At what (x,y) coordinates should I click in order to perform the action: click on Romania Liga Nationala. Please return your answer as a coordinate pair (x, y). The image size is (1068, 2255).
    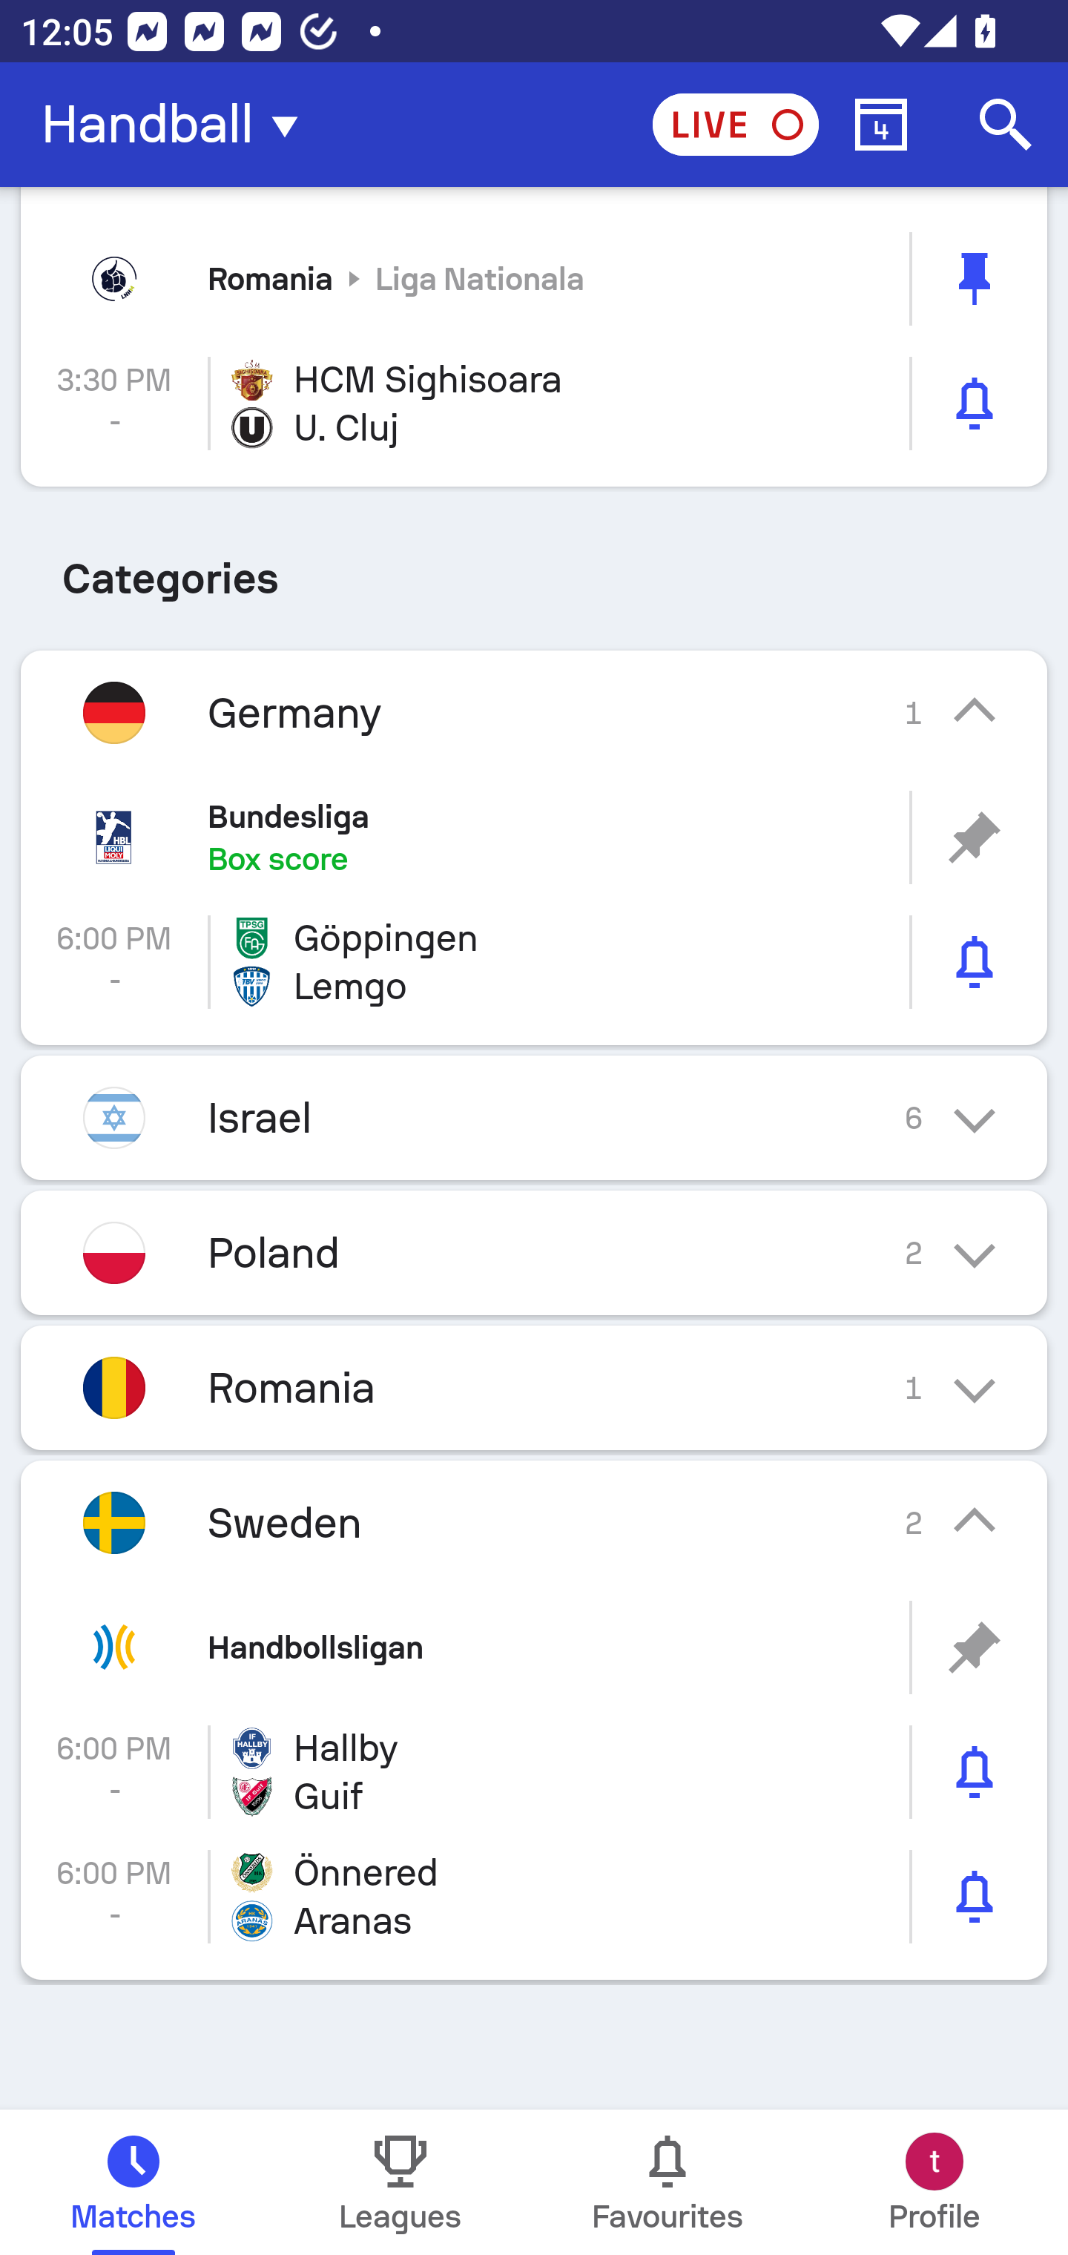
    Looking at the image, I should click on (534, 278).